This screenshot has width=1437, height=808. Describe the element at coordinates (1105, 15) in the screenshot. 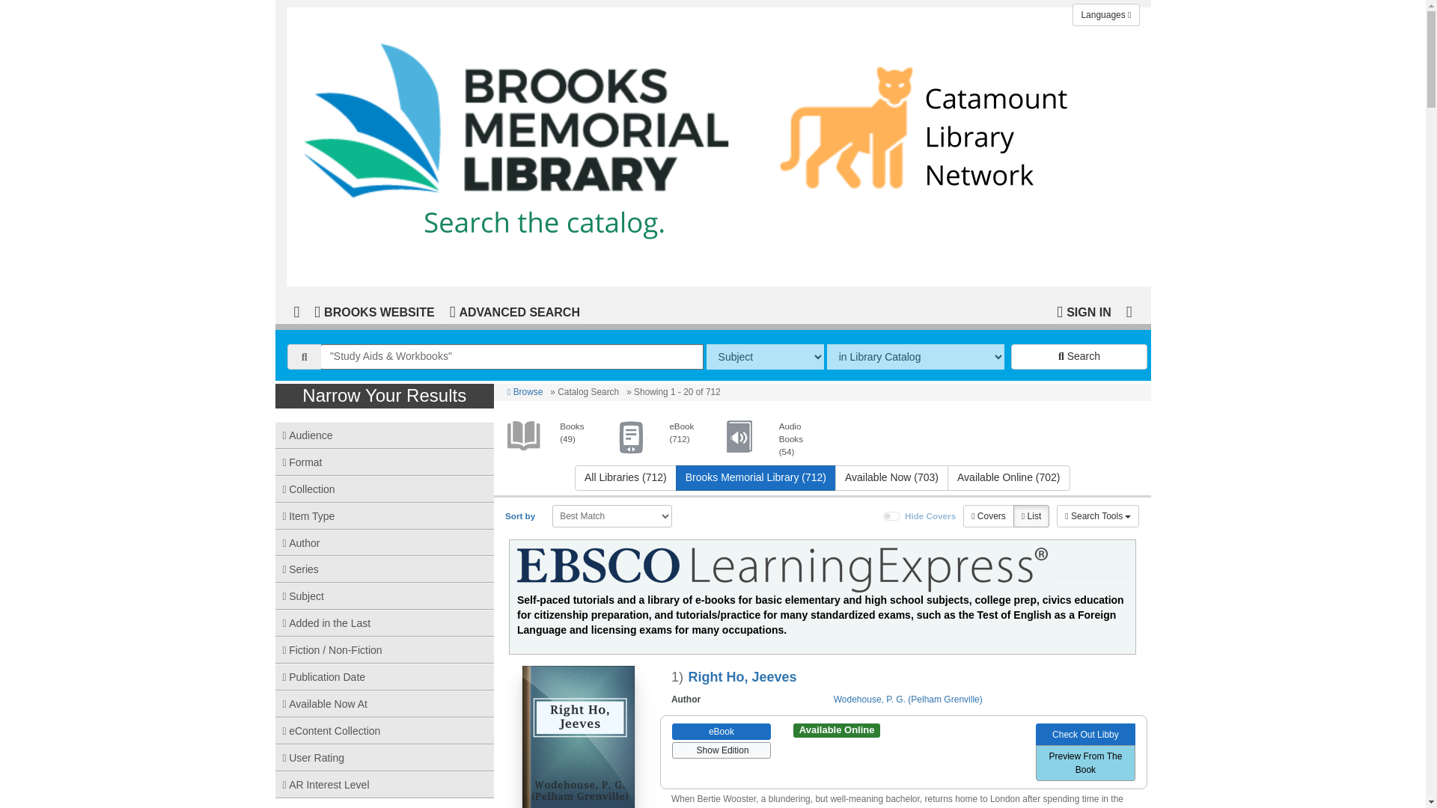

I see `Languages ` at that location.